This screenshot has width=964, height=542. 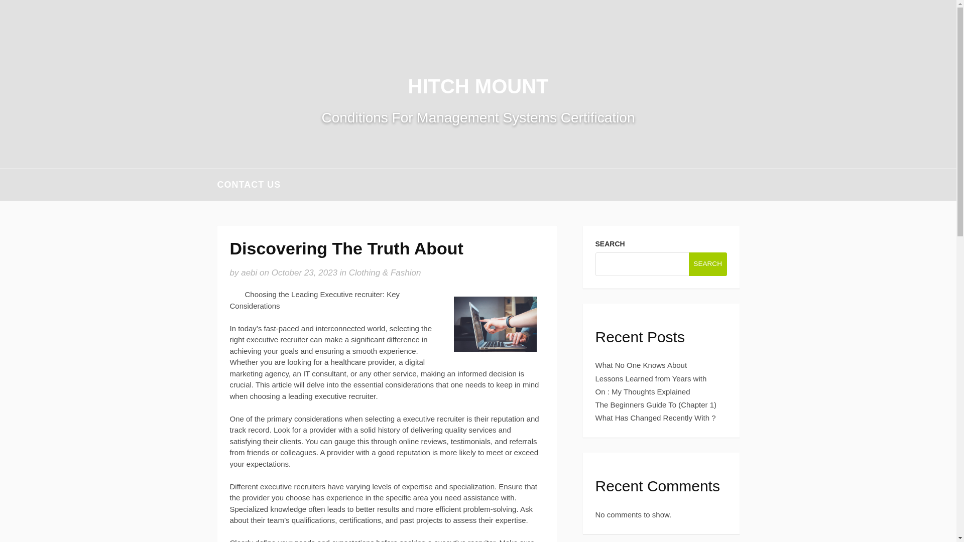 What do you see at coordinates (708, 263) in the screenshot?
I see `SEARCH` at bounding box center [708, 263].